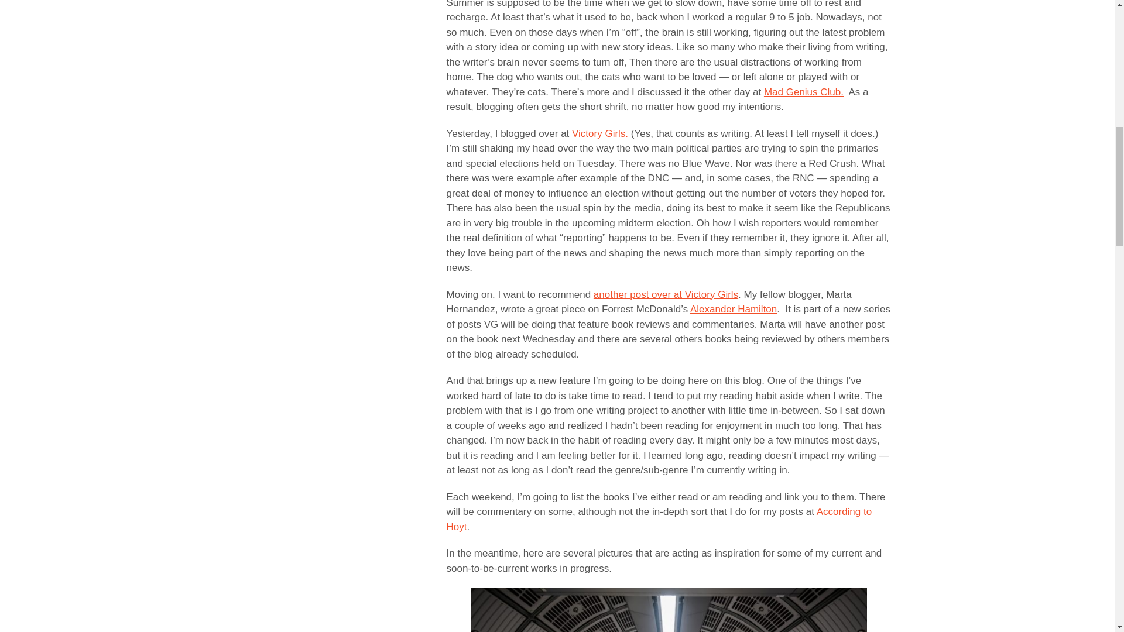 This screenshot has height=632, width=1124. I want to click on Mad Genius Club., so click(804, 92).